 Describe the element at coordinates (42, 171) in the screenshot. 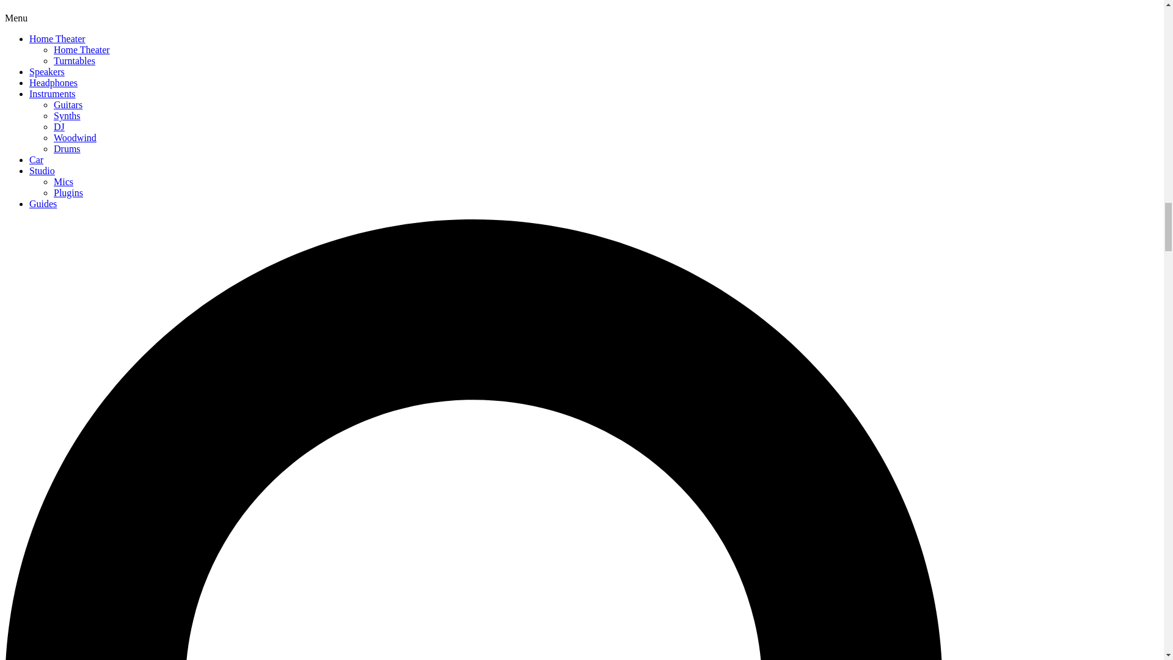

I see `Studio` at that location.